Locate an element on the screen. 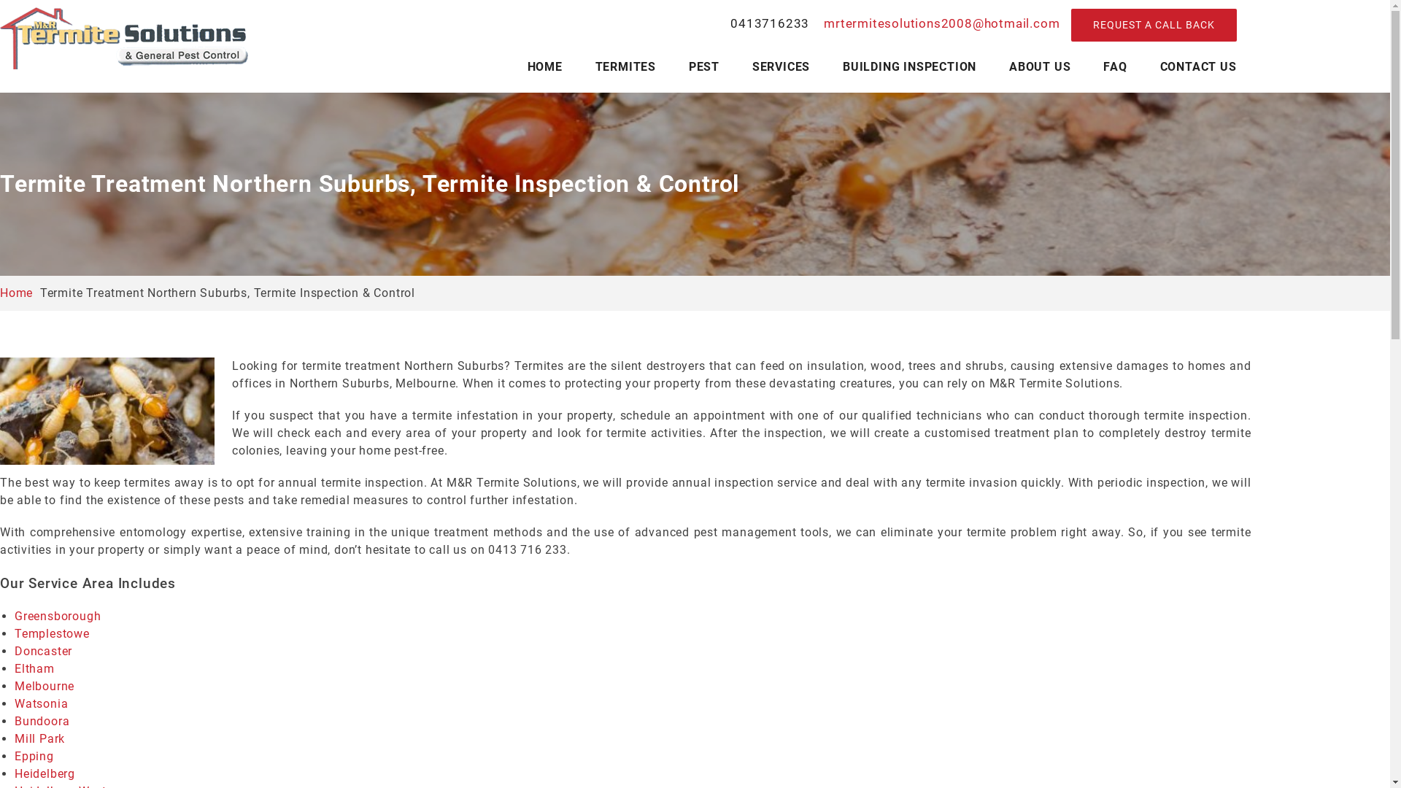 This screenshot has height=788, width=1401. Heidelberg is located at coordinates (45, 773).